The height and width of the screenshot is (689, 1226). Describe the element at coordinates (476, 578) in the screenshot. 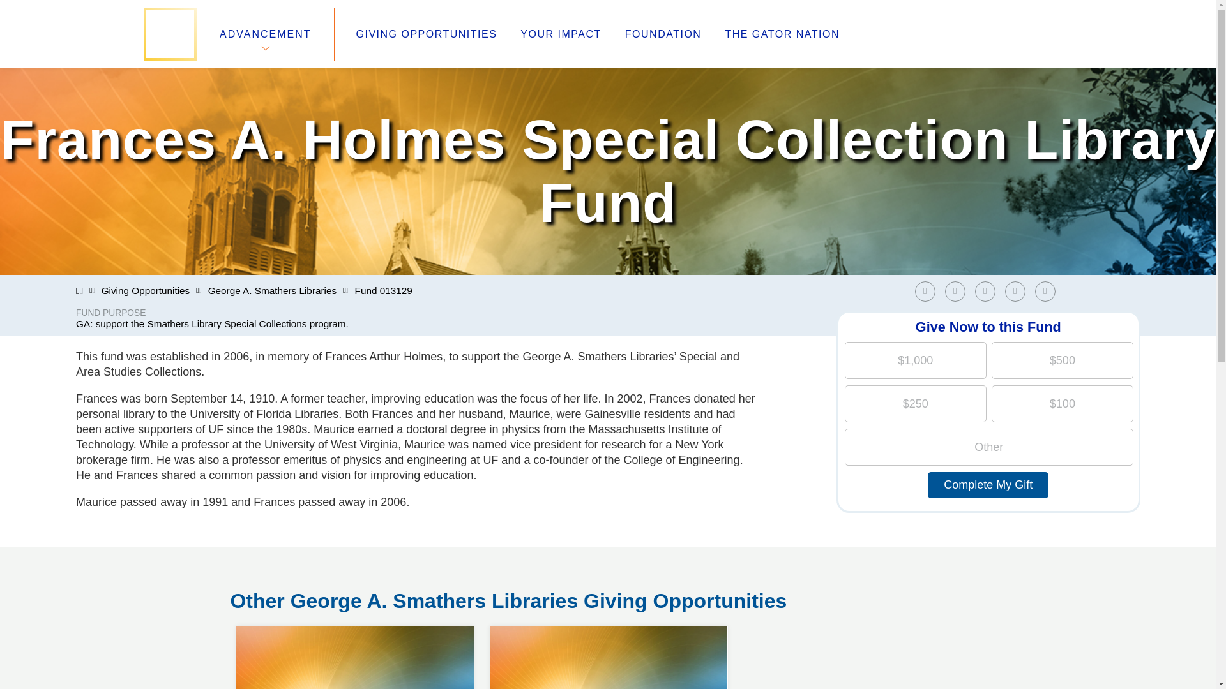

I see `Advancement Toolkit` at that location.